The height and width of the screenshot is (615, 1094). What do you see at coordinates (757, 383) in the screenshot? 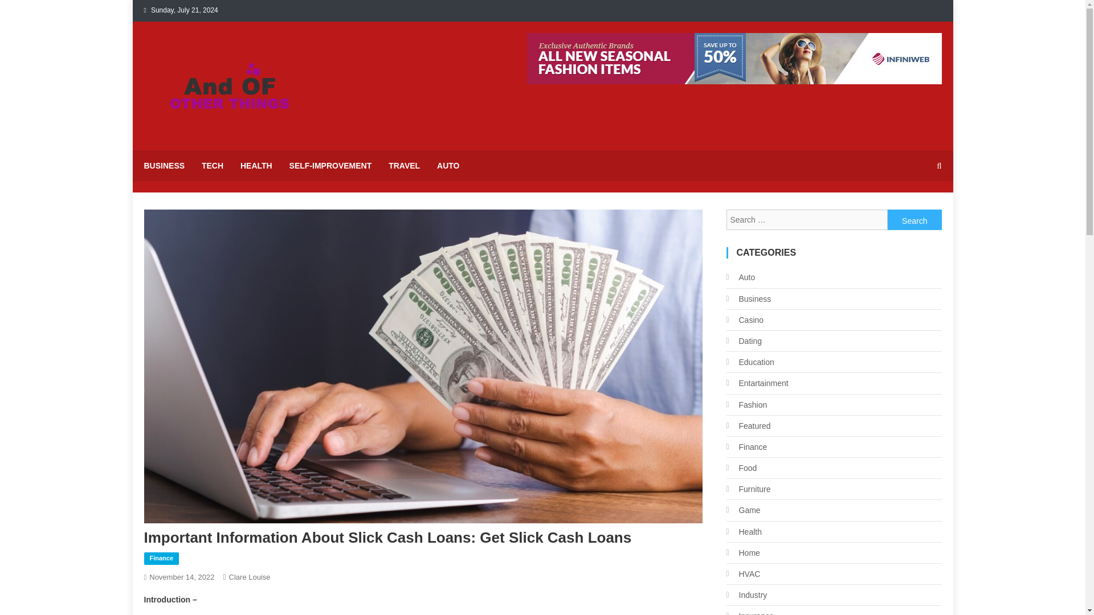
I see `Entartainment` at bounding box center [757, 383].